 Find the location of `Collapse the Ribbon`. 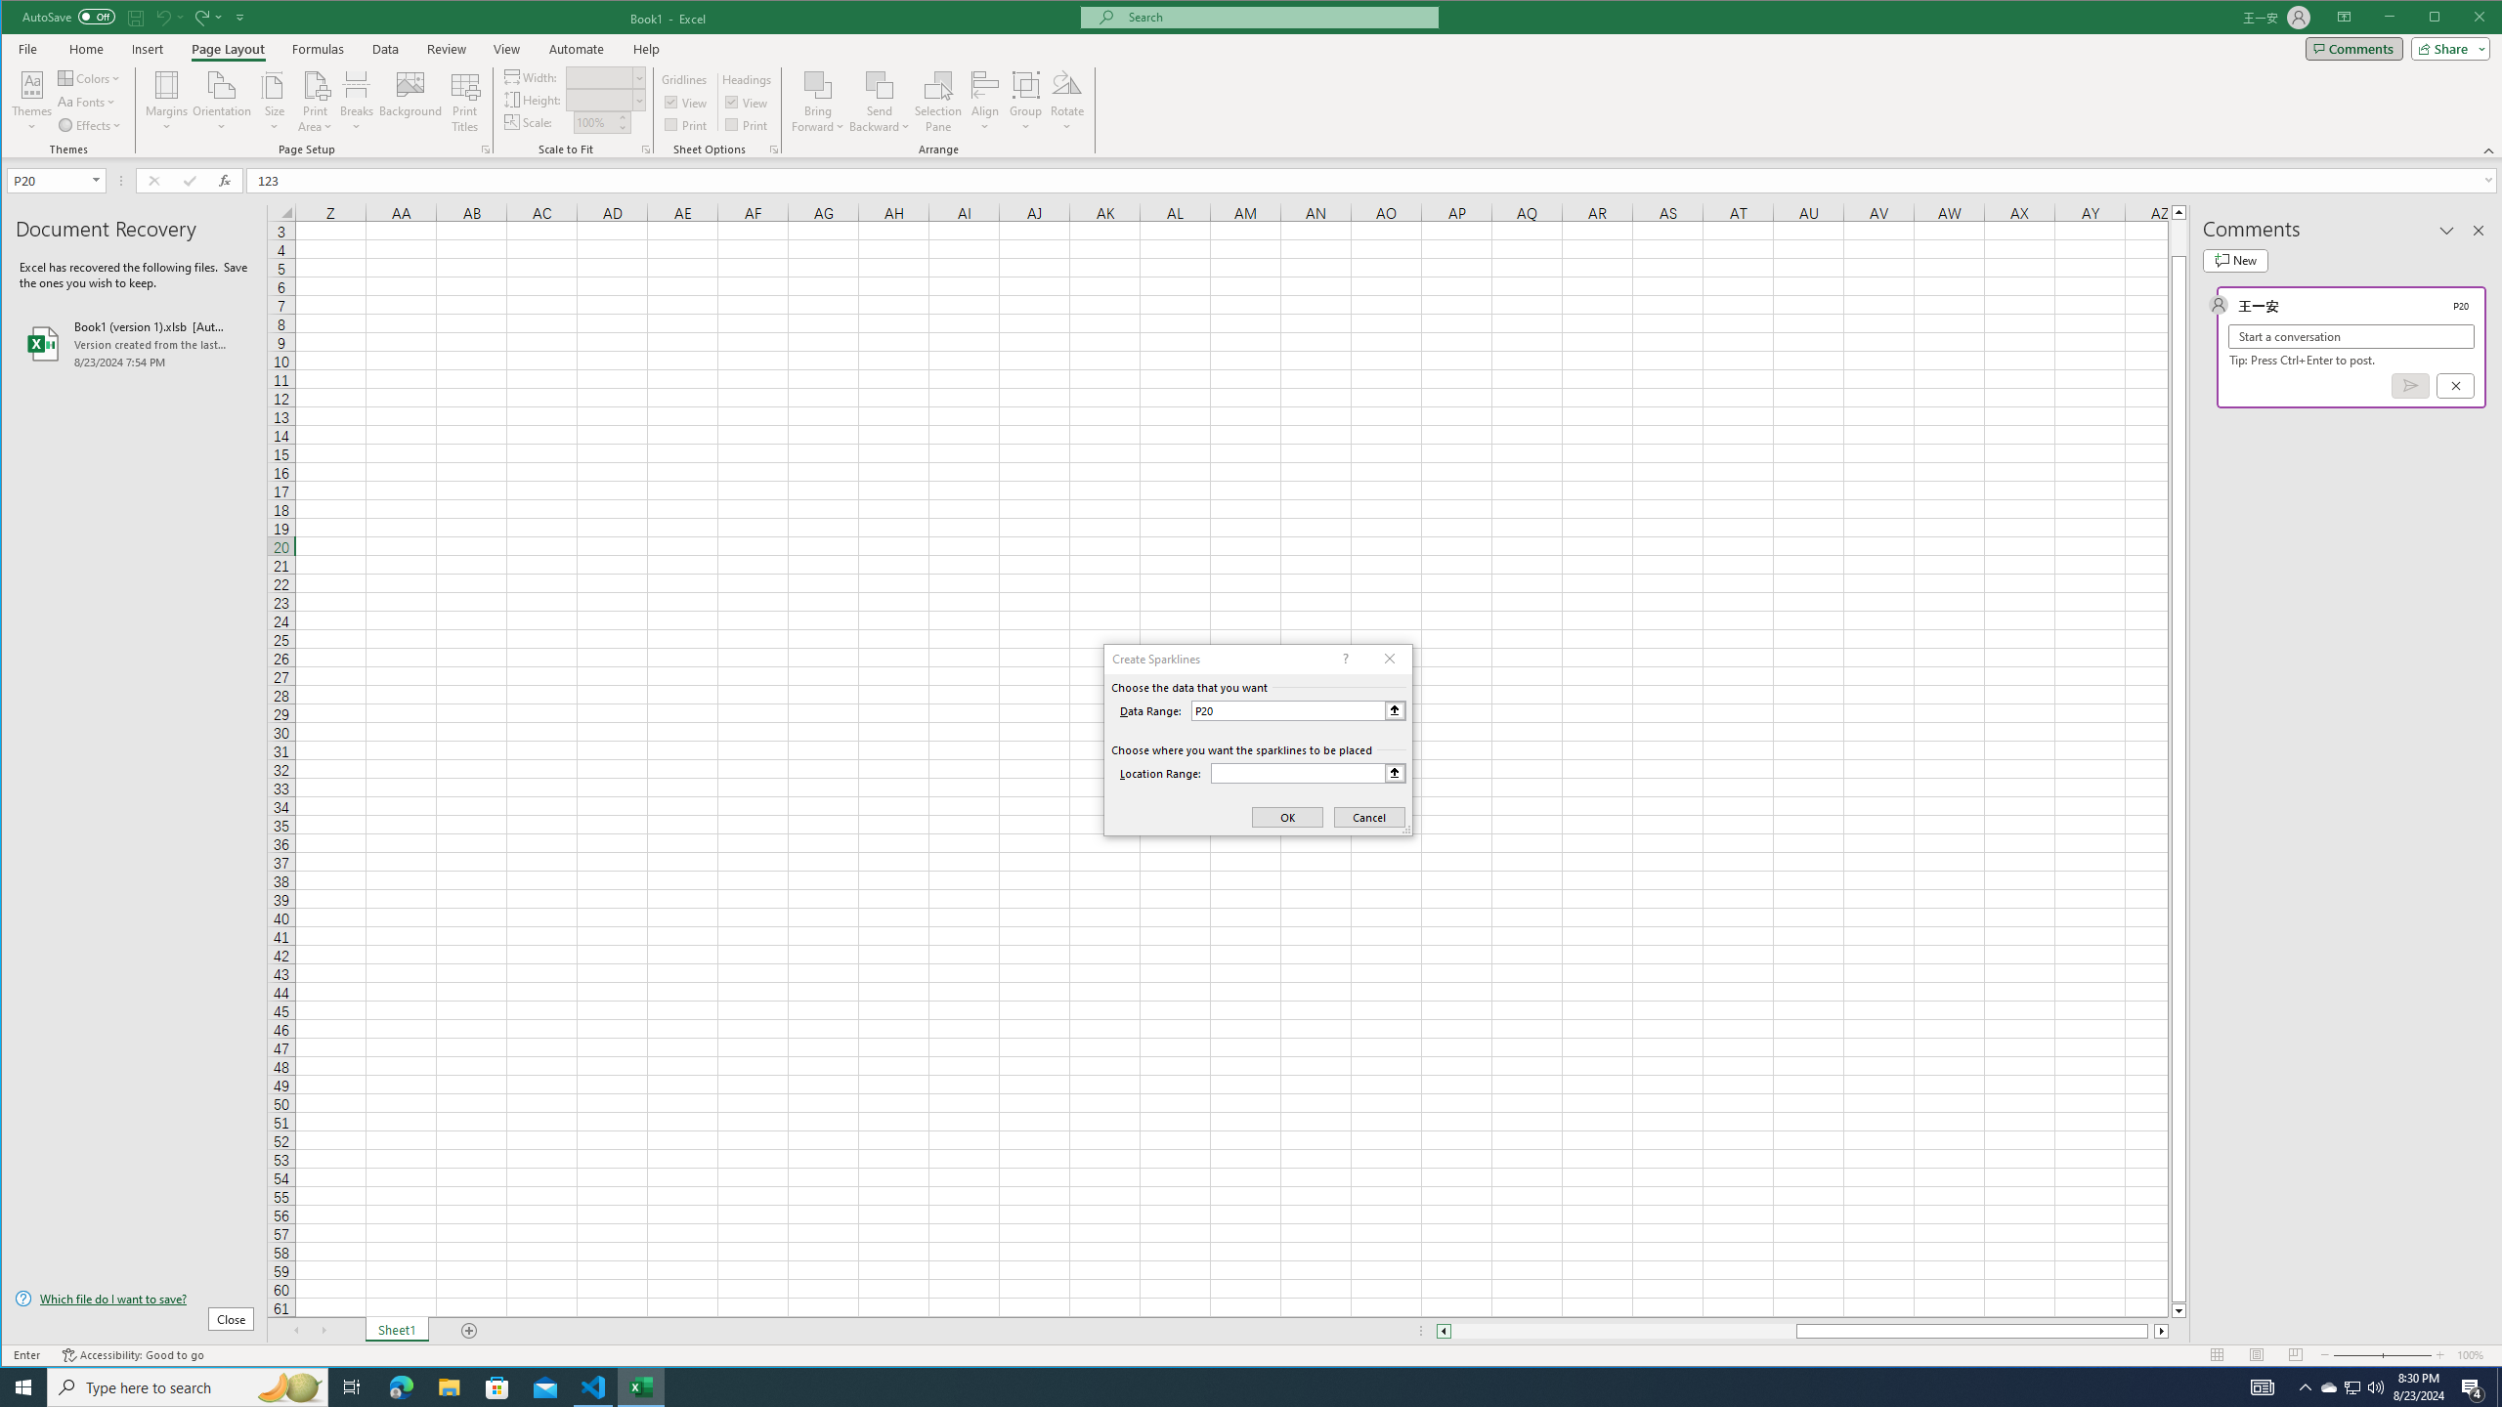

Collapse the Ribbon is located at coordinates (2489, 150).